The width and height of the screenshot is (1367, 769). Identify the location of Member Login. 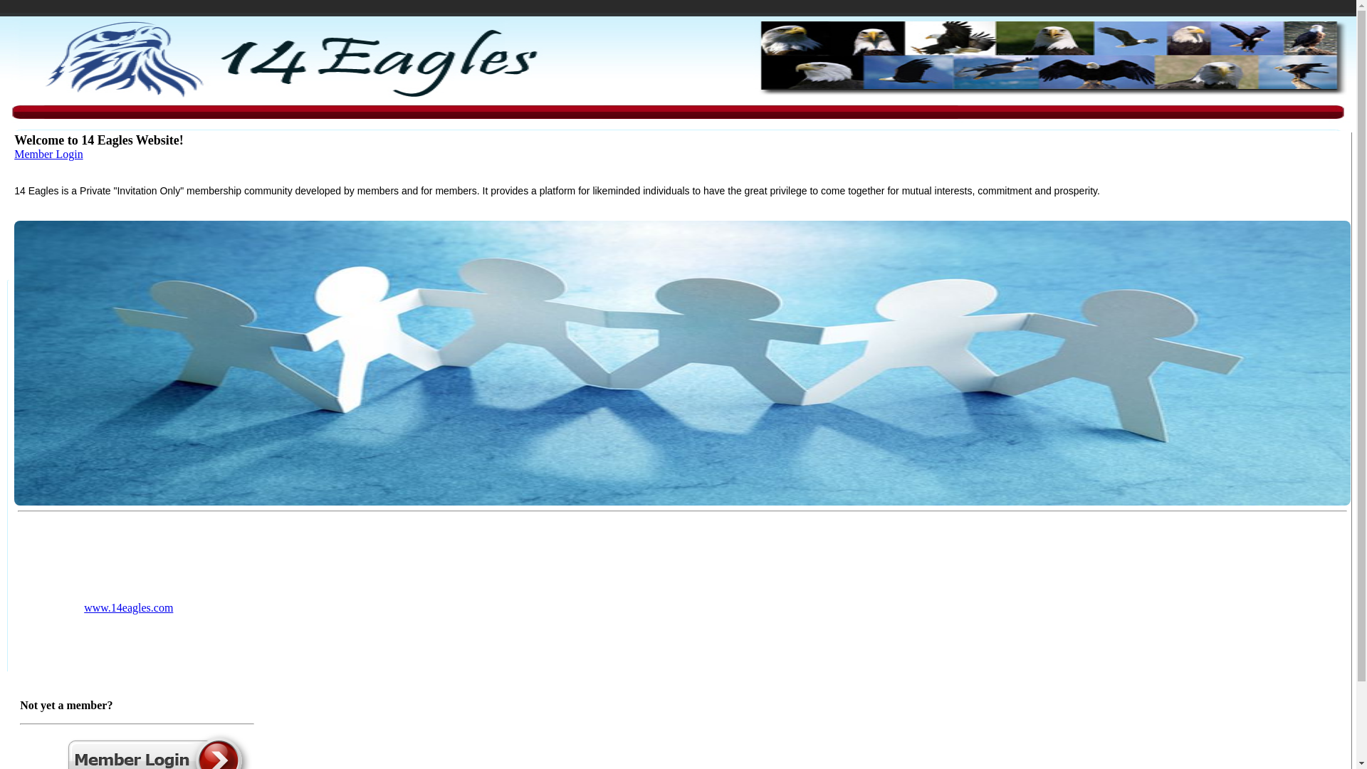
(48, 154).